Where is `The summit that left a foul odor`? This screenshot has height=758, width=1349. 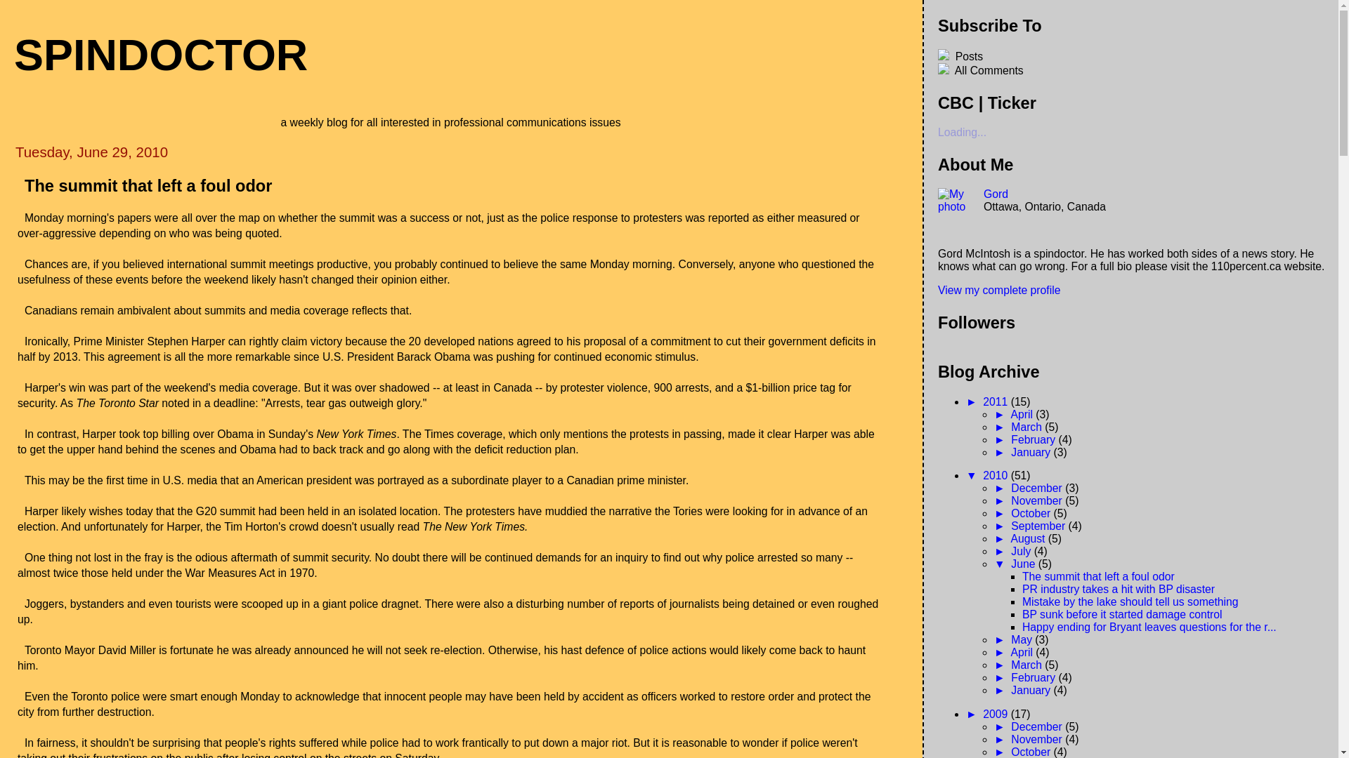
The summit that left a foul odor is located at coordinates (148, 186).